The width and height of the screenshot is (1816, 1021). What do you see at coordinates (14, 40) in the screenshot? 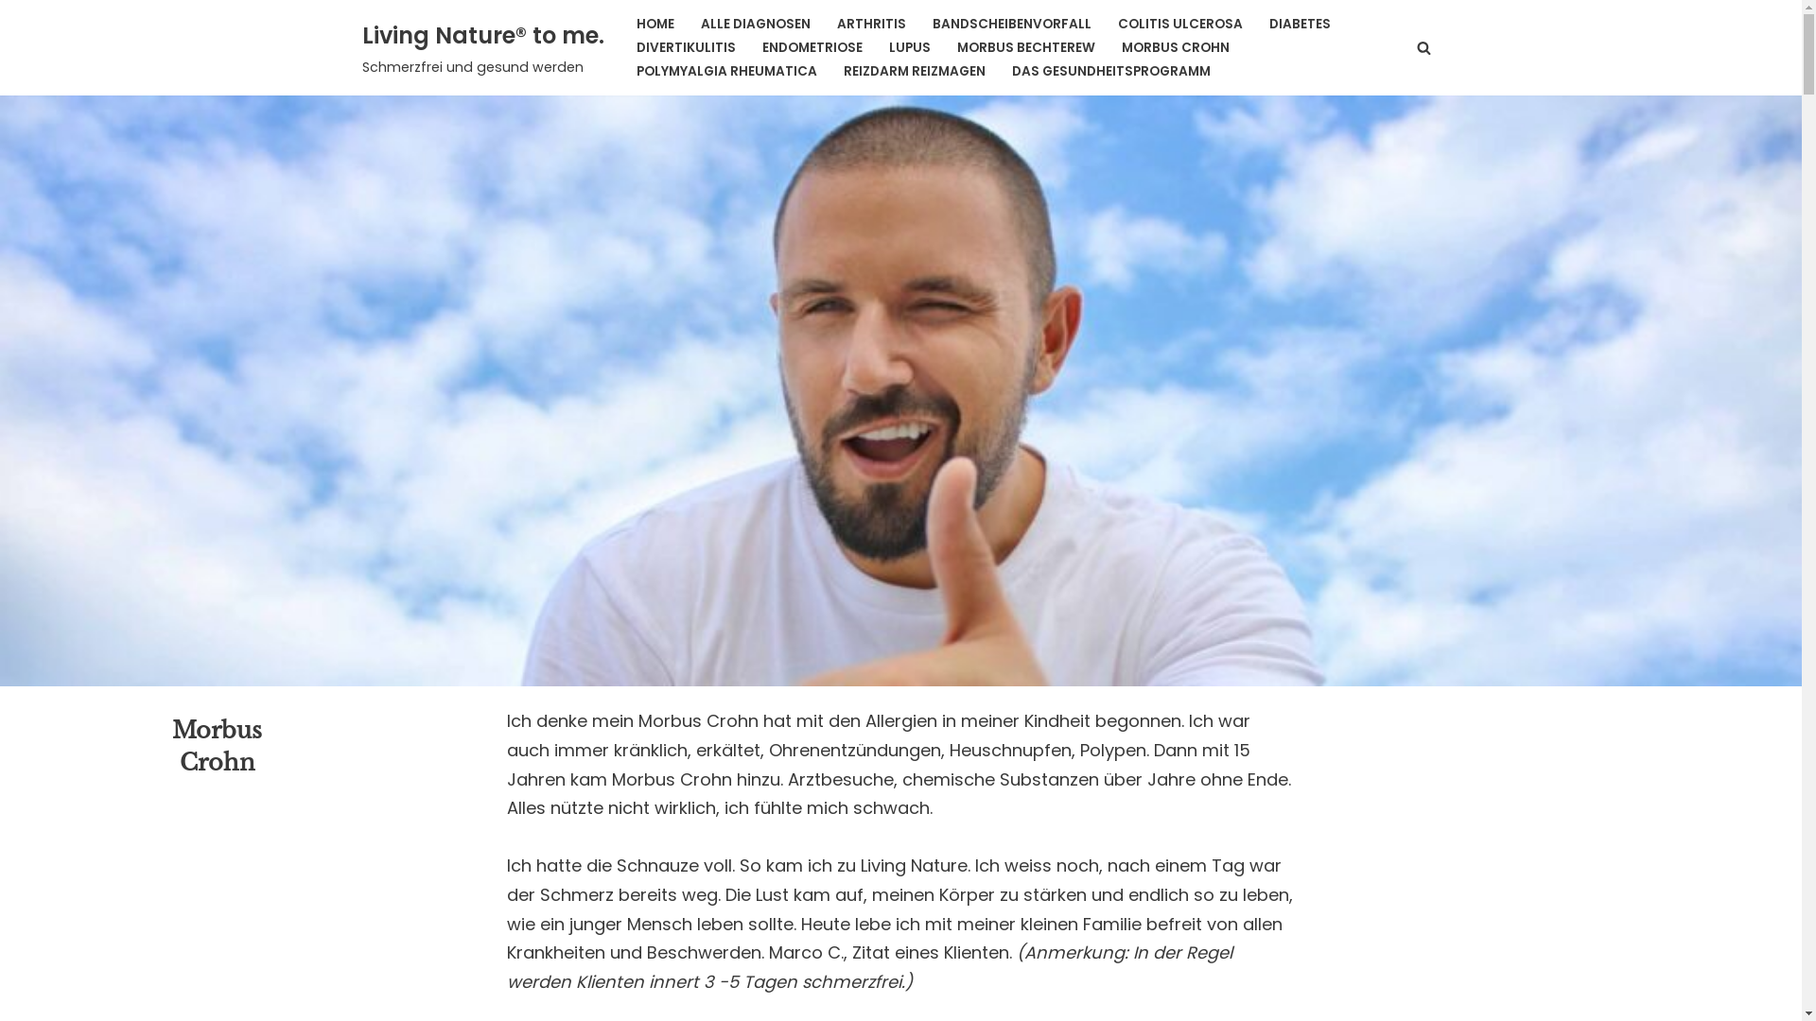
I see `Zum Inhalt springen` at bounding box center [14, 40].